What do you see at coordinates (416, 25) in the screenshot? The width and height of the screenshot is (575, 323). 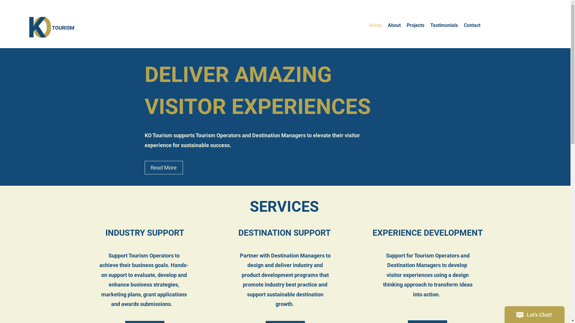 I see `Projects` at bounding box center [416, 25].